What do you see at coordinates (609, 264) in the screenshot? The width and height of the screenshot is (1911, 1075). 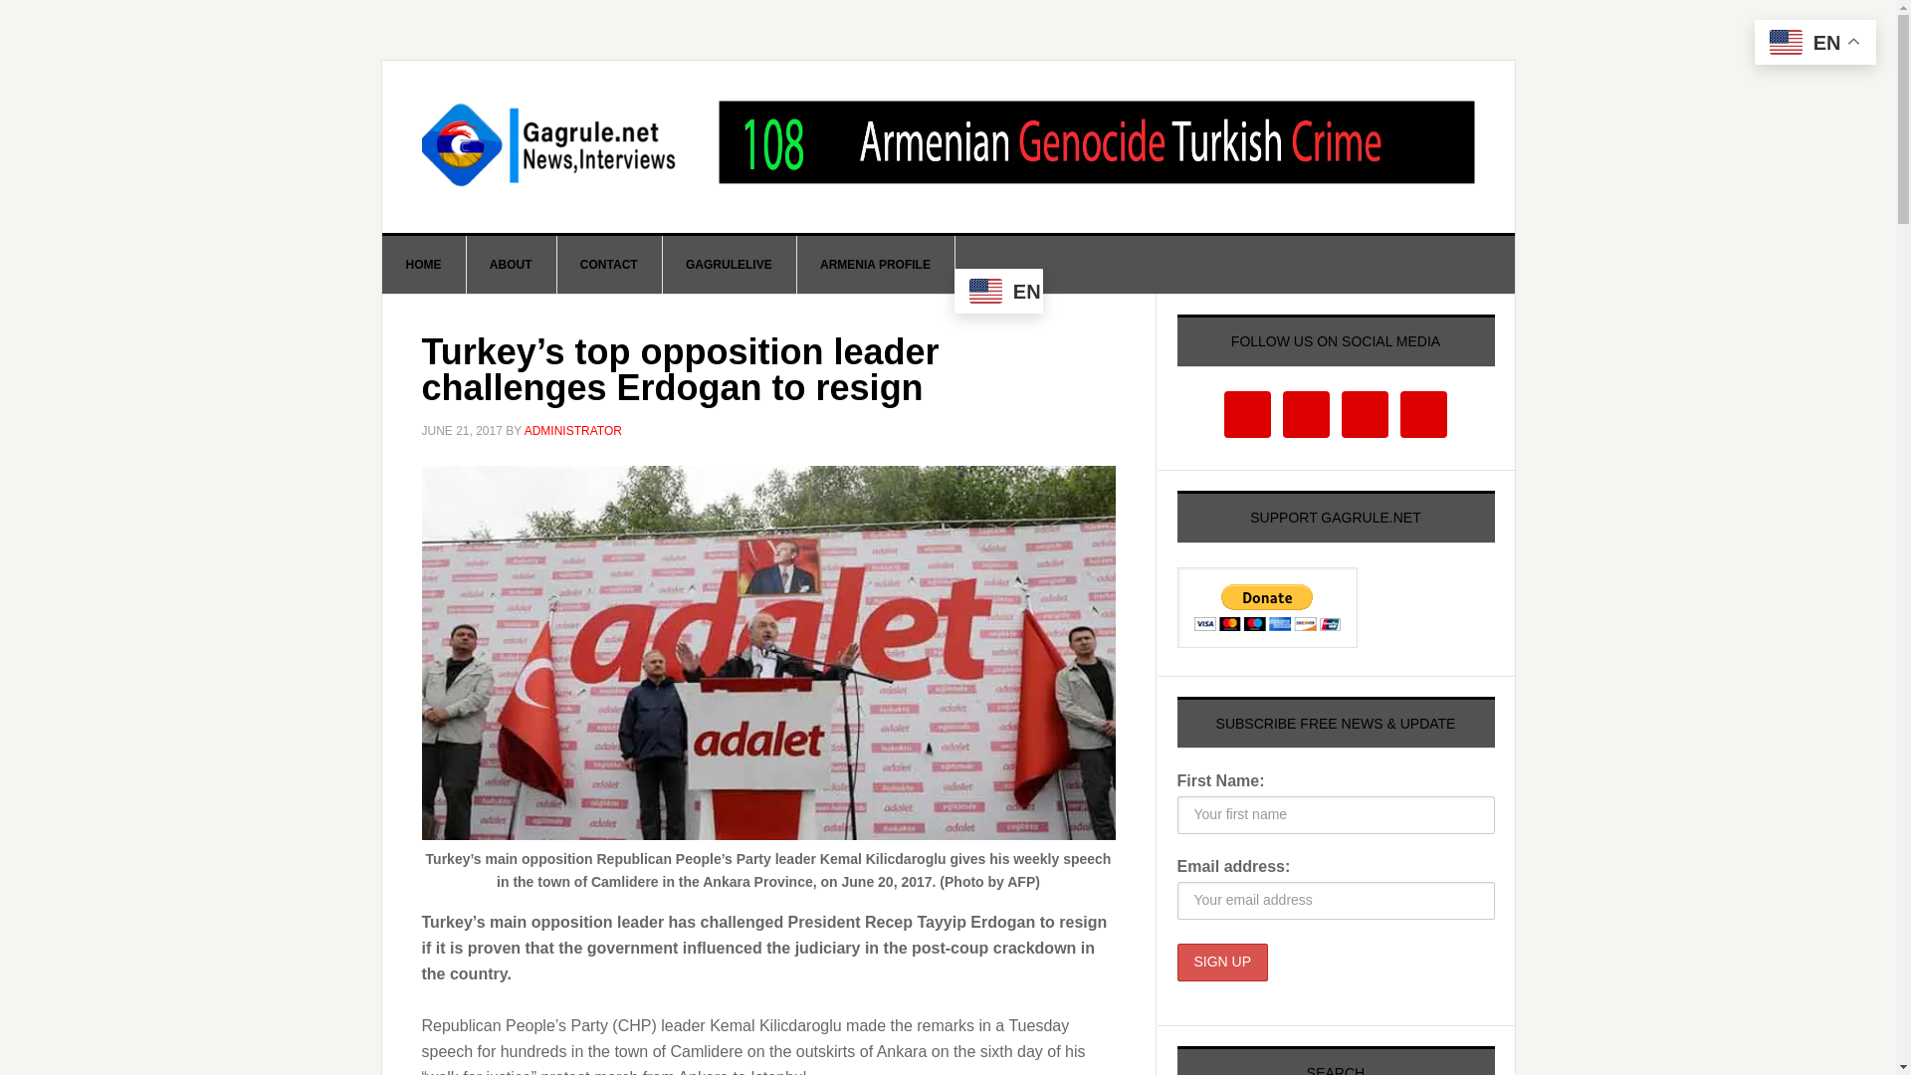 I see `CONTACT` at bounding box center [609, 264].